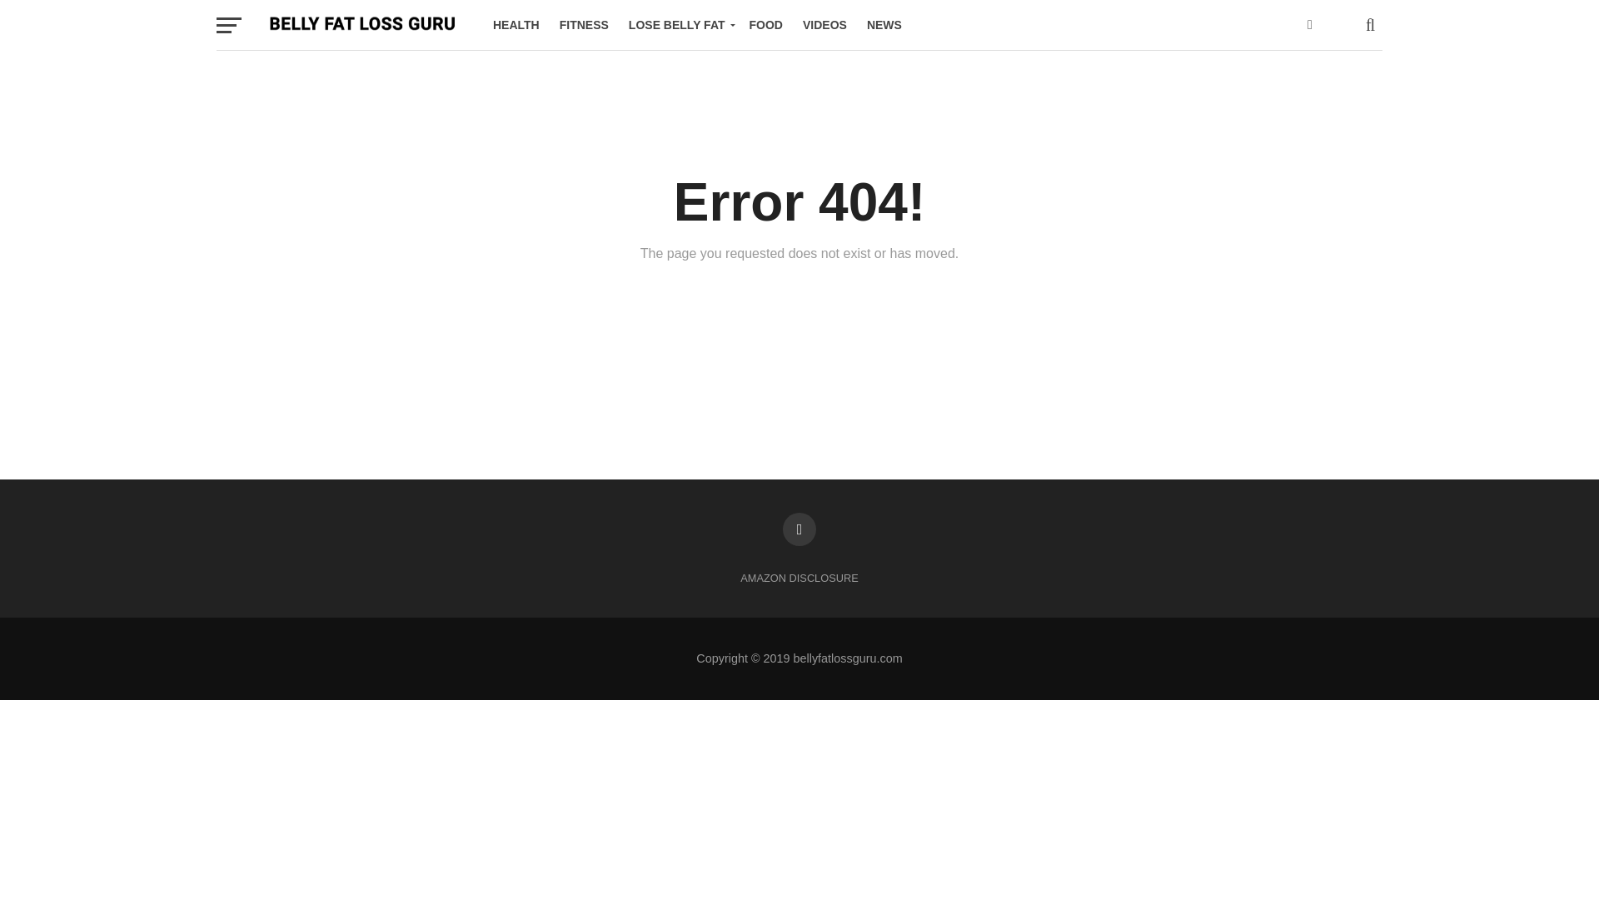 The width and height of the screenshot is (1599, 899). Describe the element at coordinates (799, 578) in the screenshot. I see `AMAZON DISCLOSURE` at that location.